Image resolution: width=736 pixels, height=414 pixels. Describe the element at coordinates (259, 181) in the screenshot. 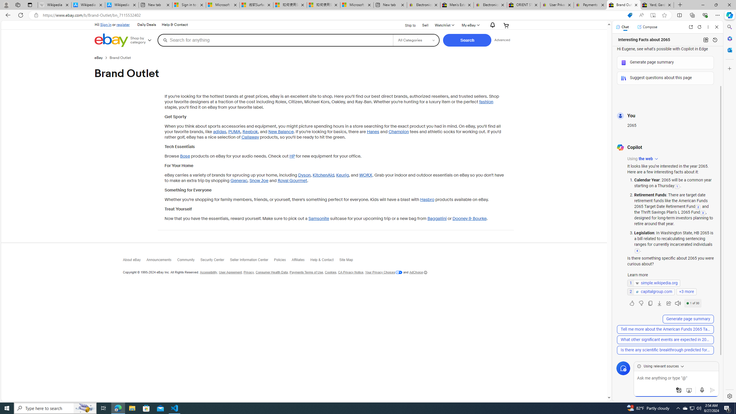

I see `Snow Joe` at that location.